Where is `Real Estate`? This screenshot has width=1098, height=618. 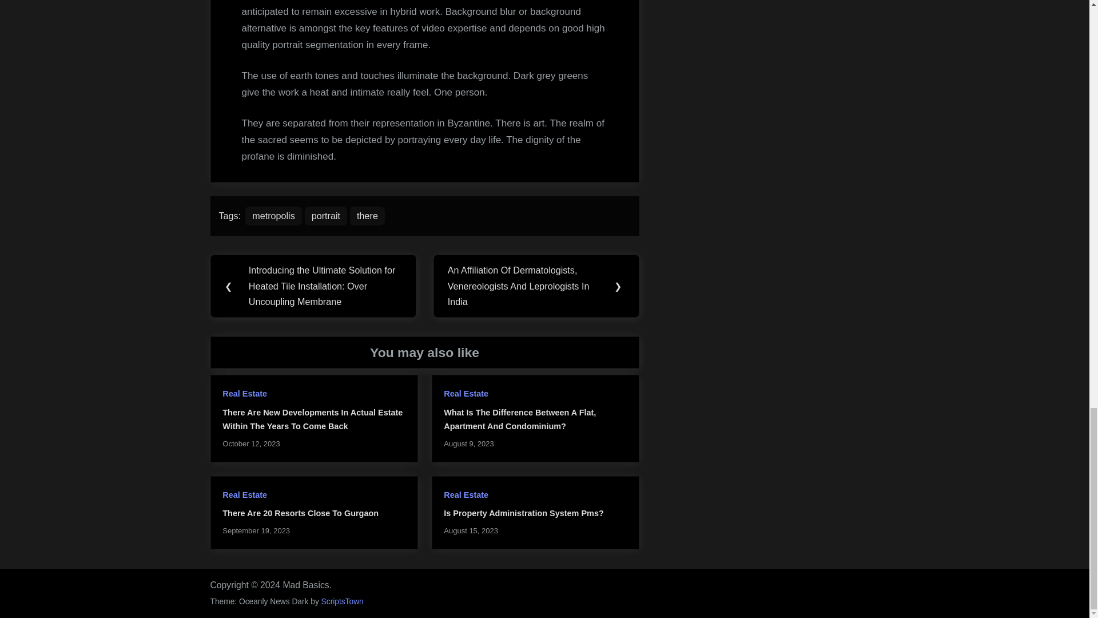 Real Estate is located at coordinates (245, 394).